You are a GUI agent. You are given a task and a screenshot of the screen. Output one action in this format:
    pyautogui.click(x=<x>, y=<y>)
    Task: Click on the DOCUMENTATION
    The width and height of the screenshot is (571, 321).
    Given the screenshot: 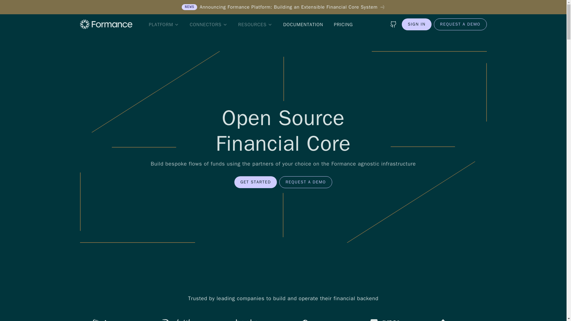 What is the action you would take?
    pyautogui.click(x=303, y=25)
    